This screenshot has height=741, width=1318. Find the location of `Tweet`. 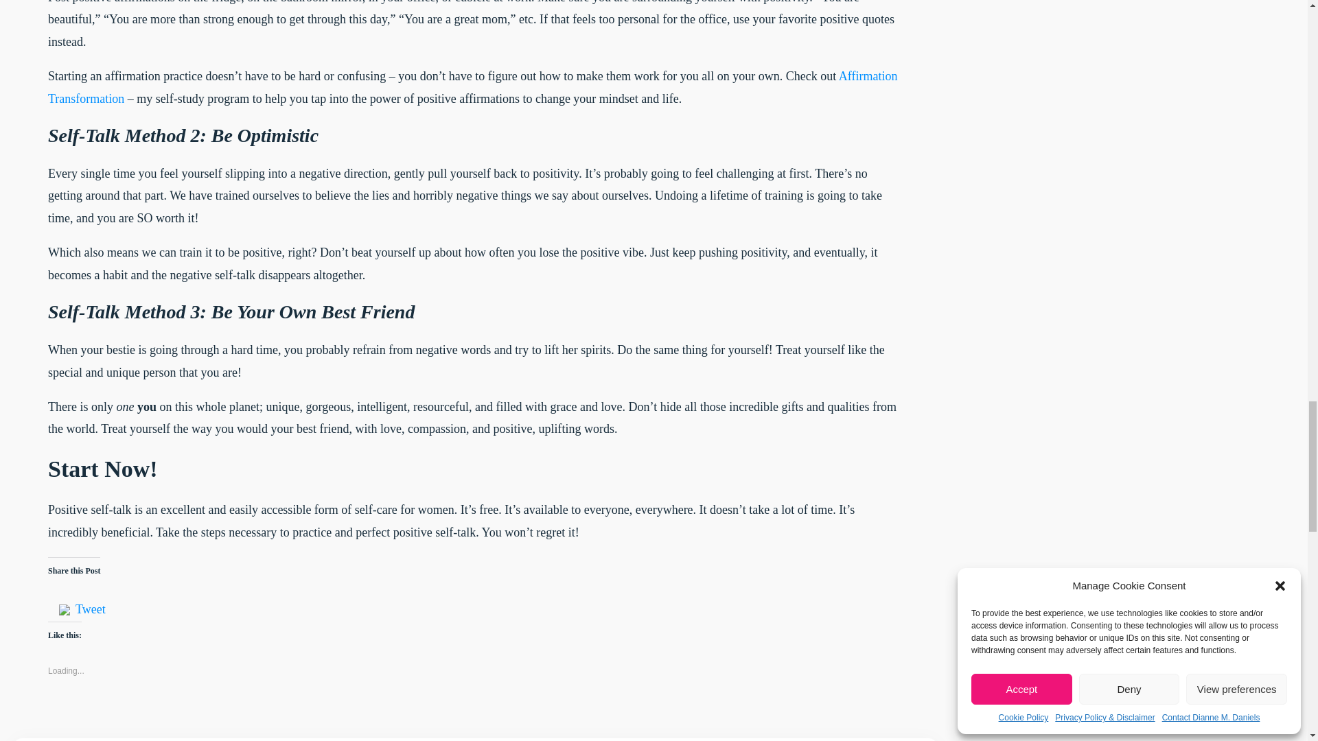

Tweet is located at coordinates (90, 601).